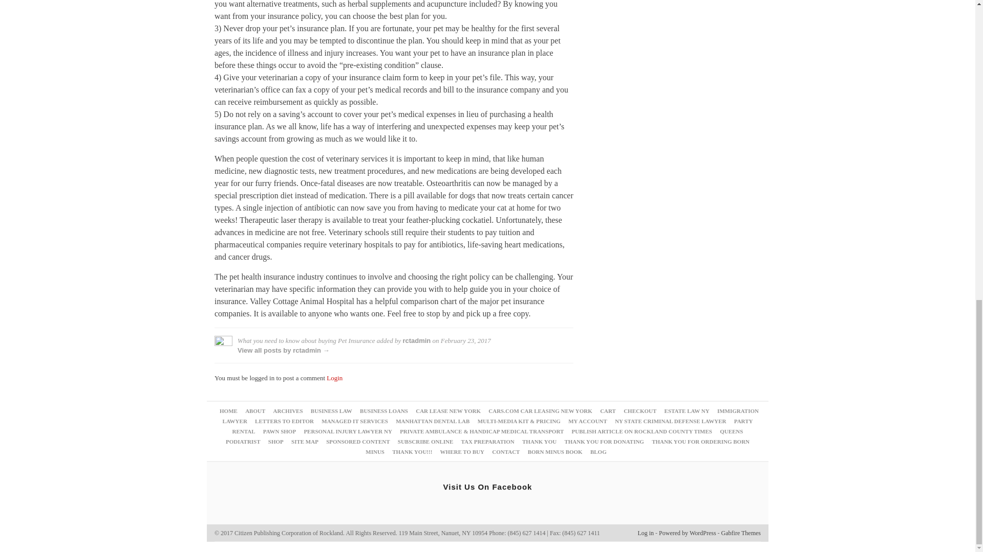 Image resolution: width=983 pixels, height=552 pixels. Describe the element at coordinates (334, 378) in the screenshot. I see `Login` at that location.